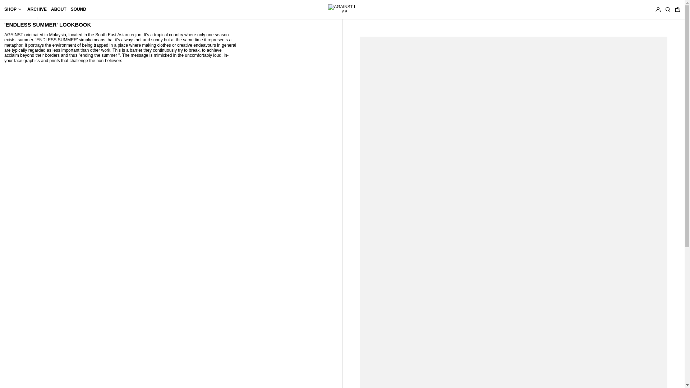  I want to click on SHOP, so click(13, 9).